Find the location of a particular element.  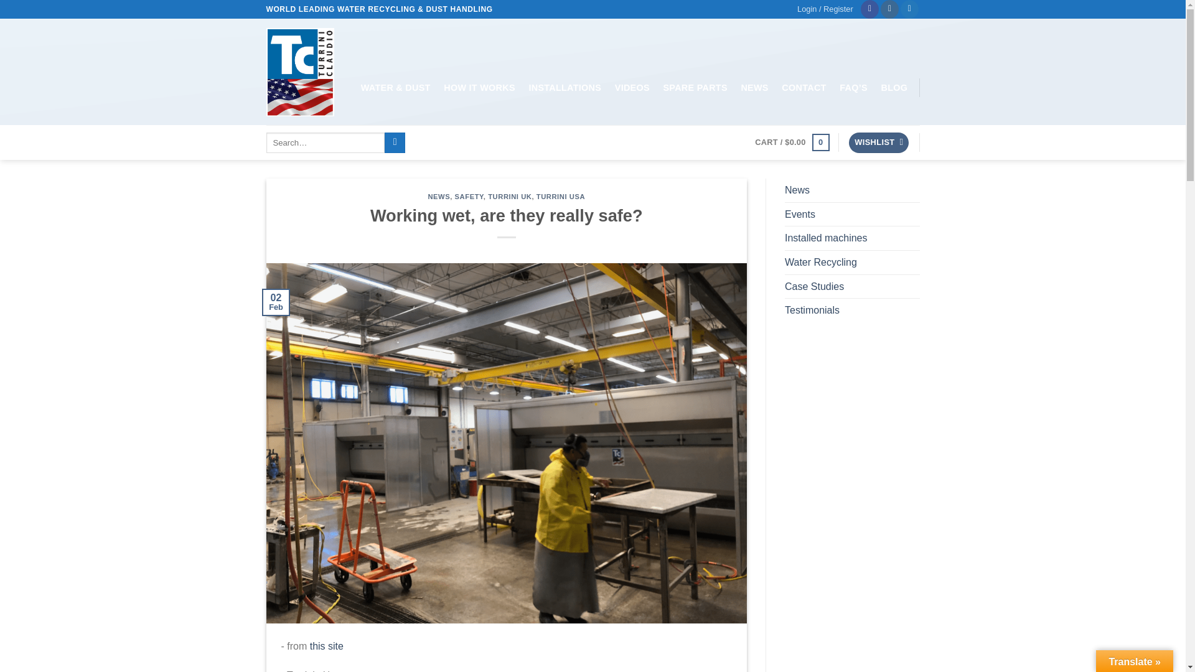

TURRINI USA is located at coordinates (561, 196).